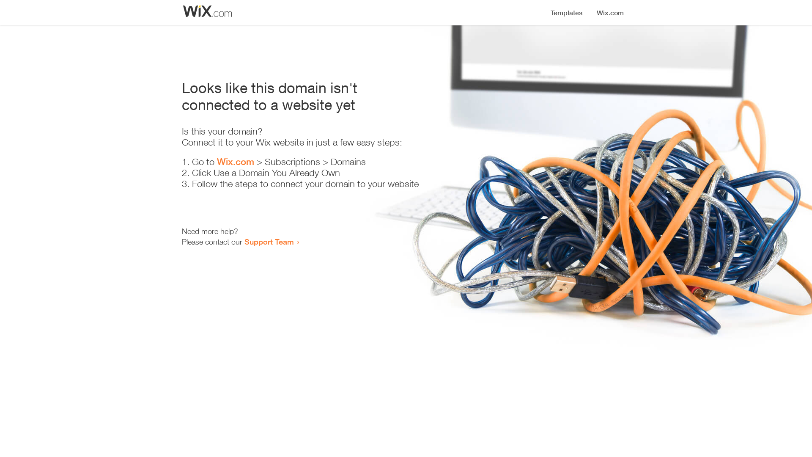  I want to click on Wix.com, so click(236, 162).